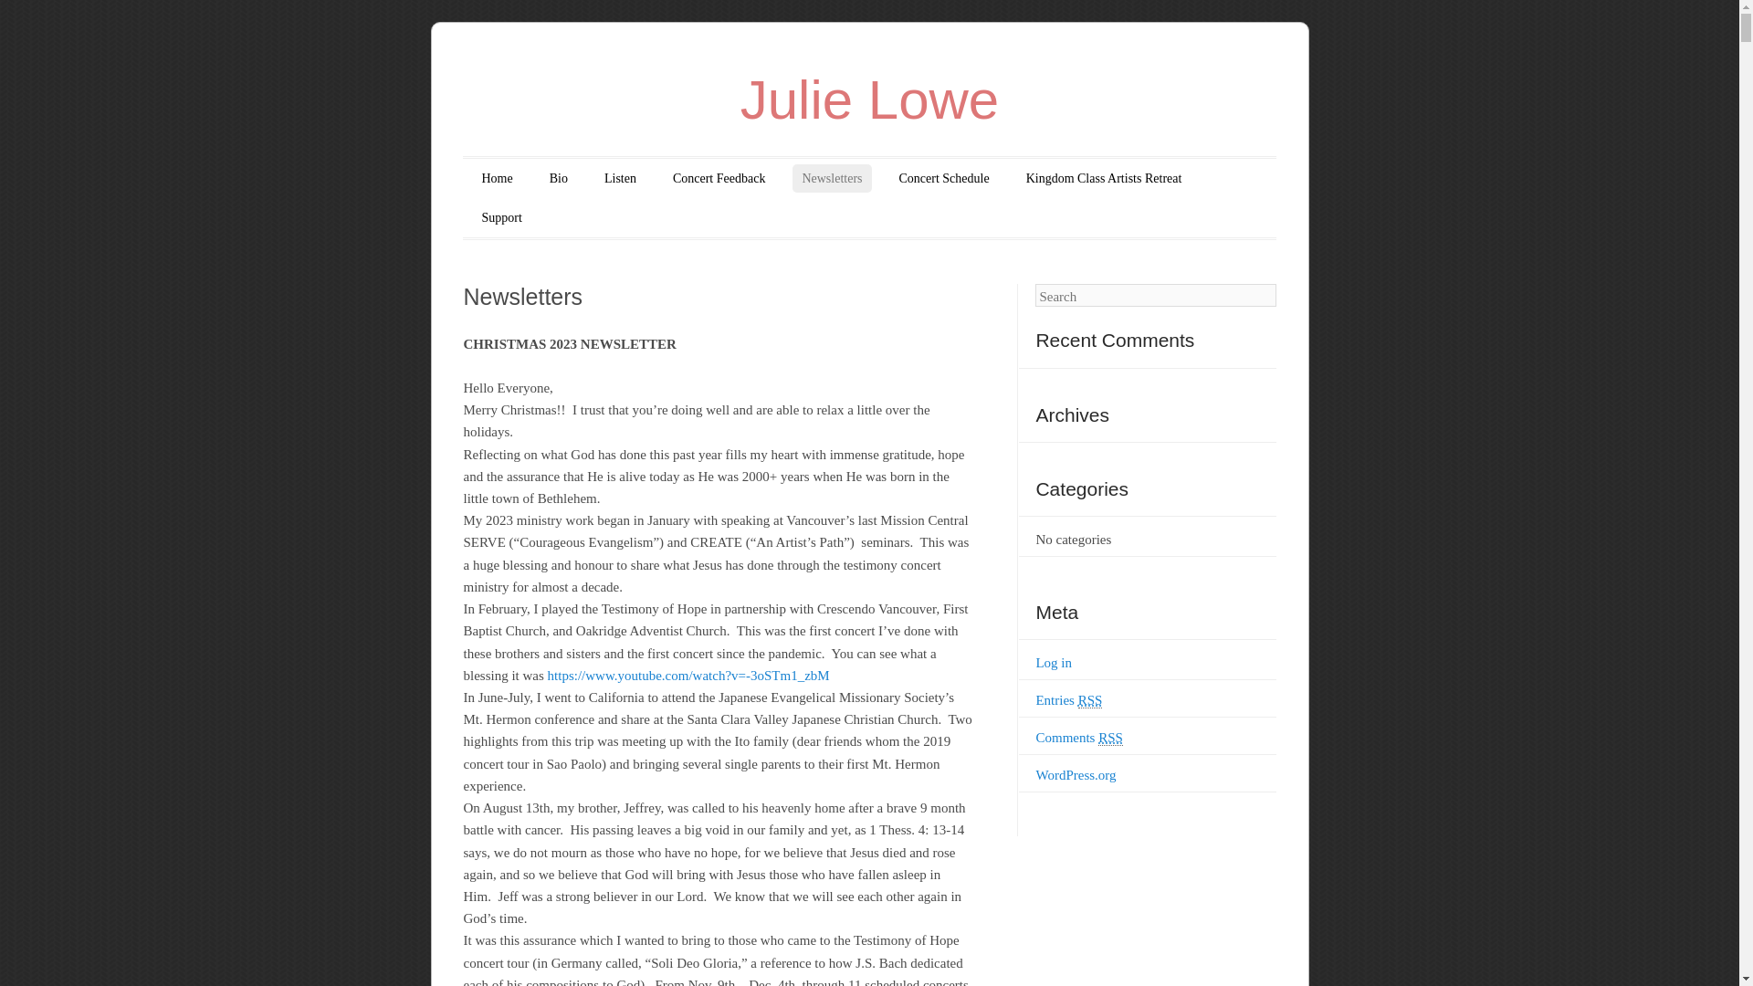 This screenshot has height=986, width=1753. What do you see at coordinates (38, 16) in the screenshot?
I see `Search` at bounding box center [38, 16].